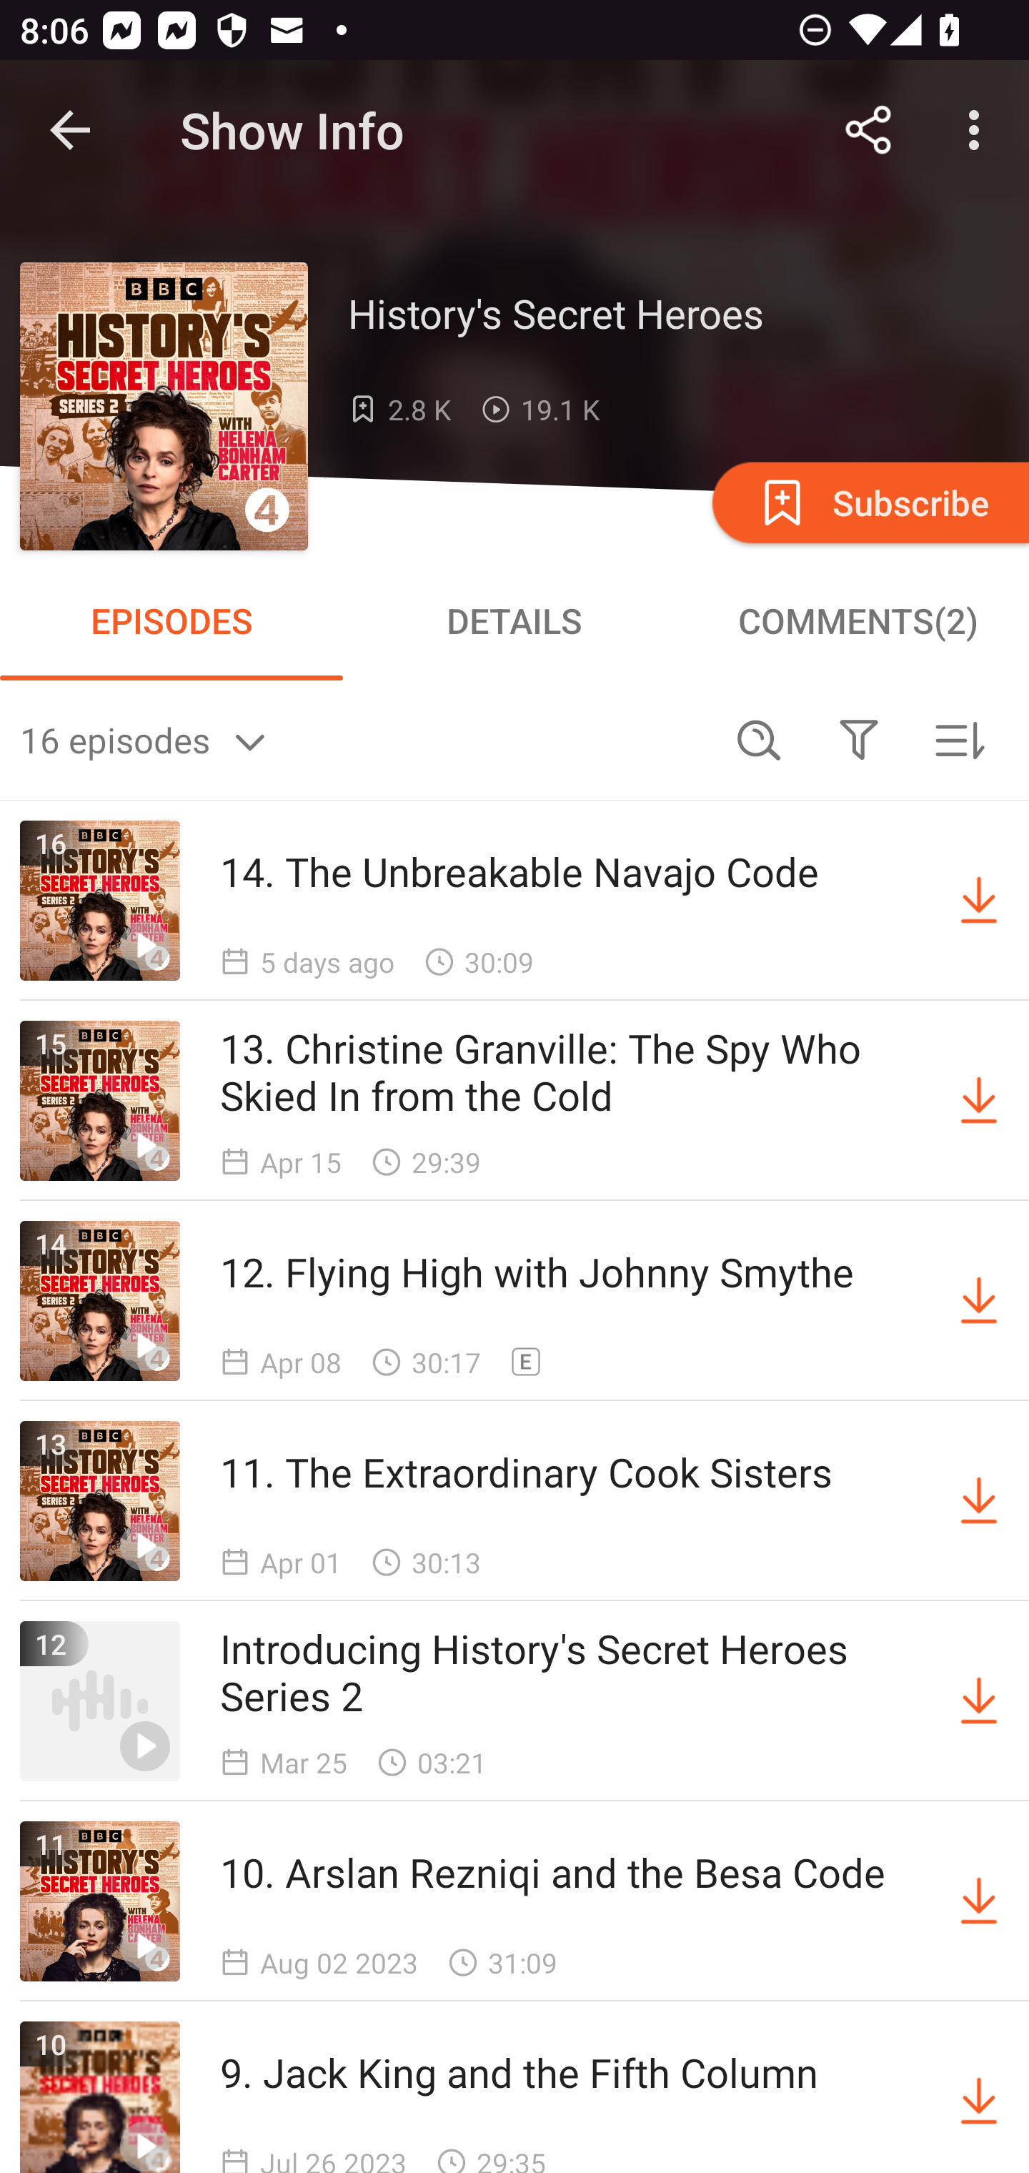  I want to click on More options, so click(979, 130).